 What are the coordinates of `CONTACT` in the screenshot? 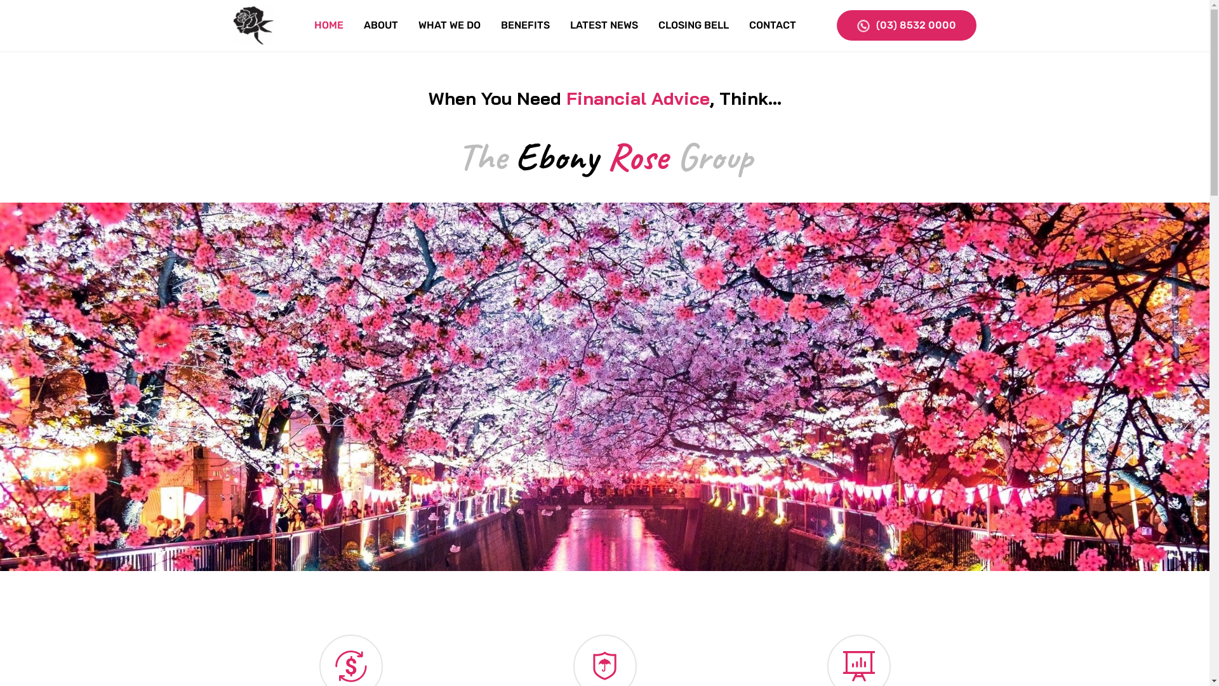 It's located at (772, 25).